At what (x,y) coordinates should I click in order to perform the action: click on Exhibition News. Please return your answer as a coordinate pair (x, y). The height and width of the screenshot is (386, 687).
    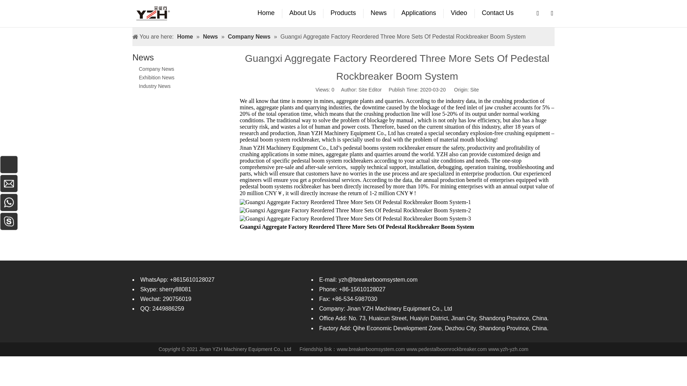
    Looking at the image, I should click on (156, 77).